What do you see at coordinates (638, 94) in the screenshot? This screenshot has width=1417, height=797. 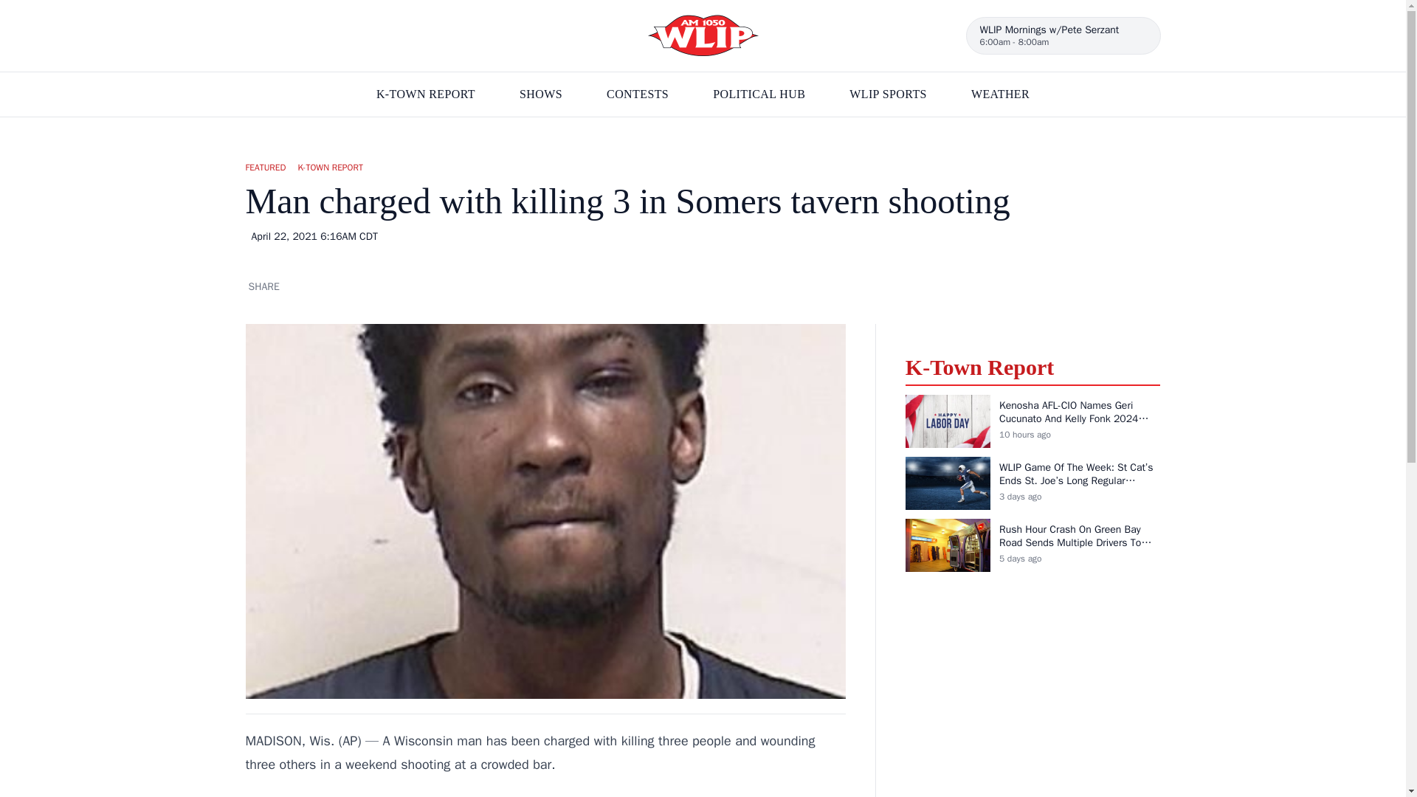 I see `CONTESTS` at bounding box center [638, 94].